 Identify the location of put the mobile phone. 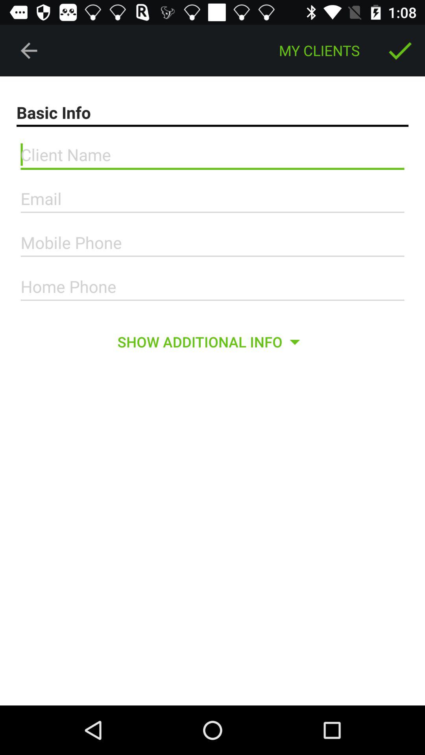
(213, 243).